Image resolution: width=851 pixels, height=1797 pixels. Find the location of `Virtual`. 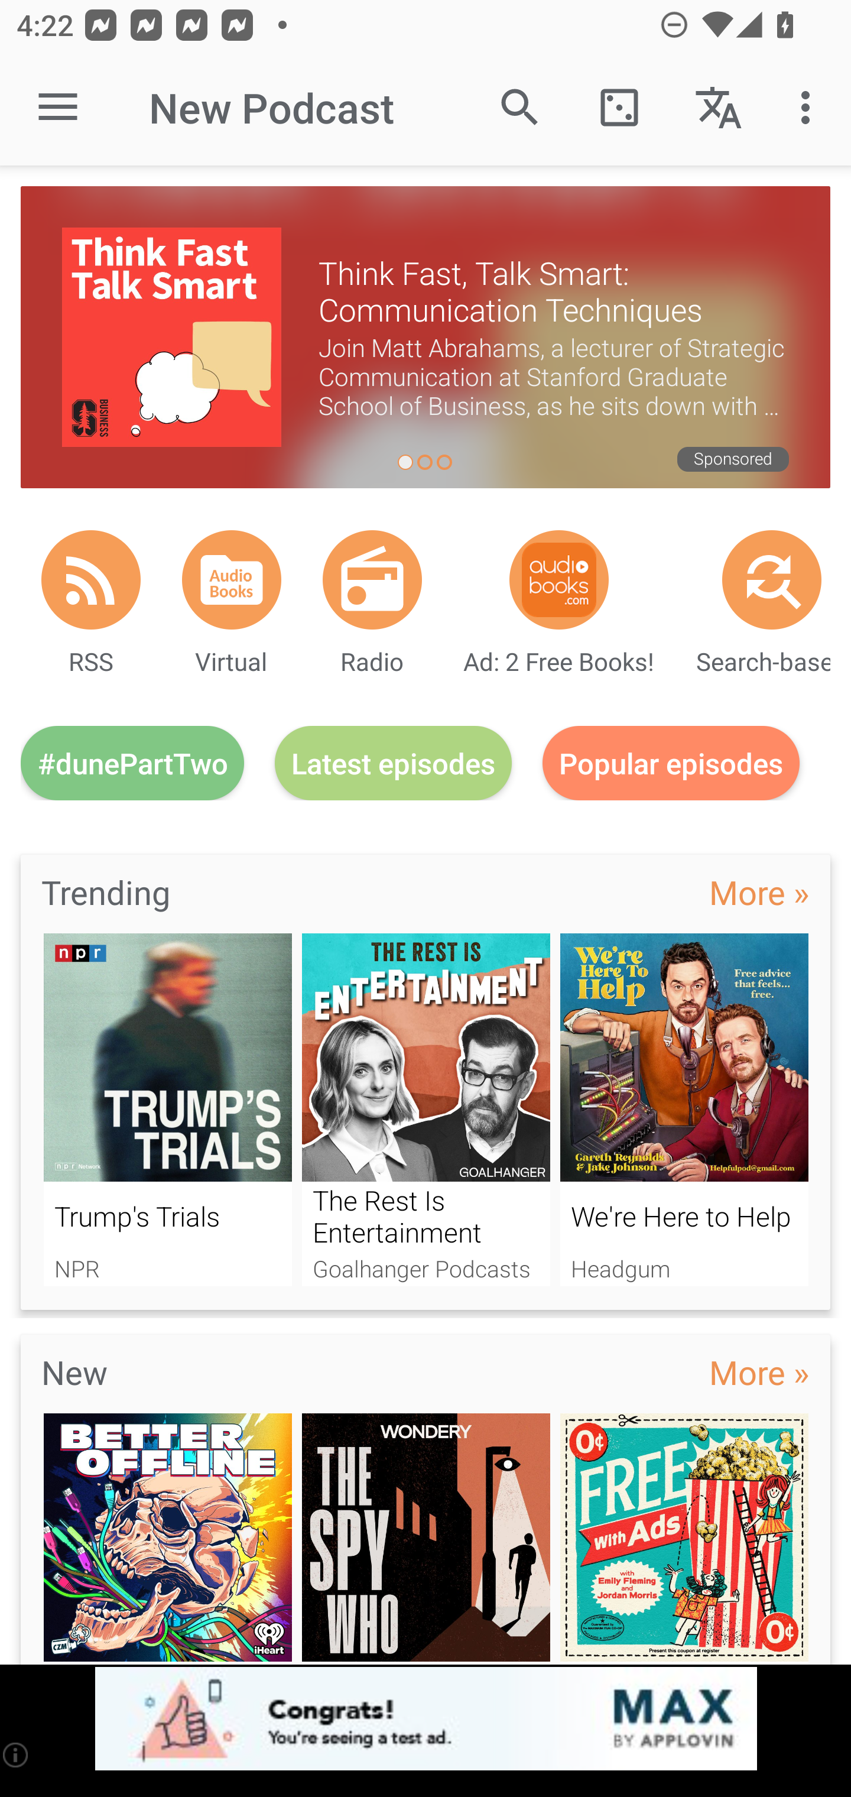

Virtual is located at coordinates (232, 579).